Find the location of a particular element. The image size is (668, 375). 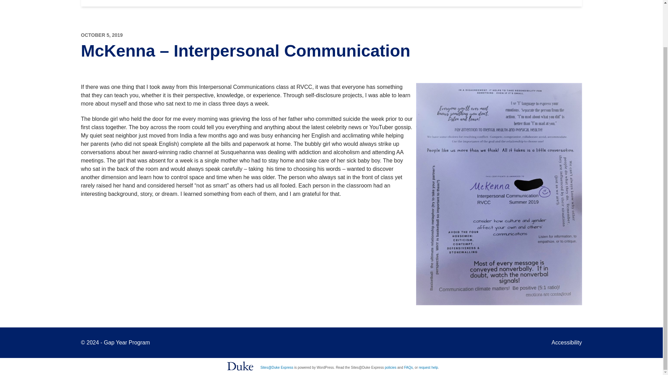

policies is located at coordinates (390, 367).